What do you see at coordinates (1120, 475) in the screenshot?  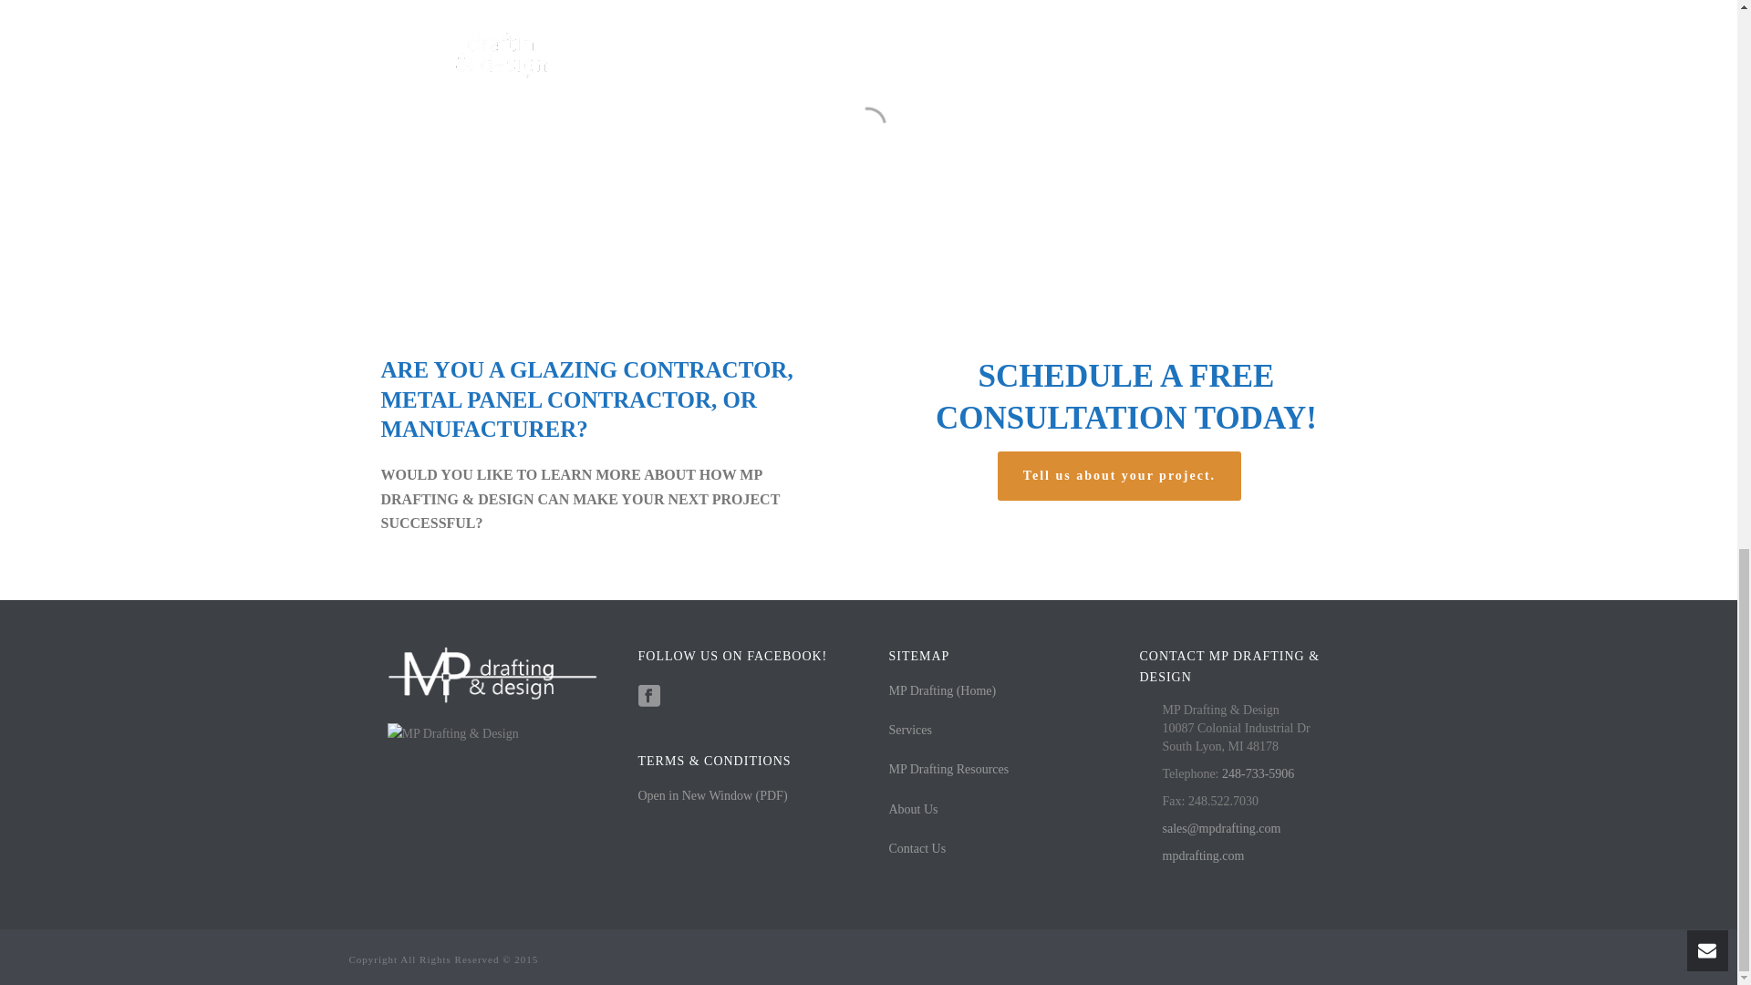 I see `Tell us about your project.` at bounding box center [1120, 475].